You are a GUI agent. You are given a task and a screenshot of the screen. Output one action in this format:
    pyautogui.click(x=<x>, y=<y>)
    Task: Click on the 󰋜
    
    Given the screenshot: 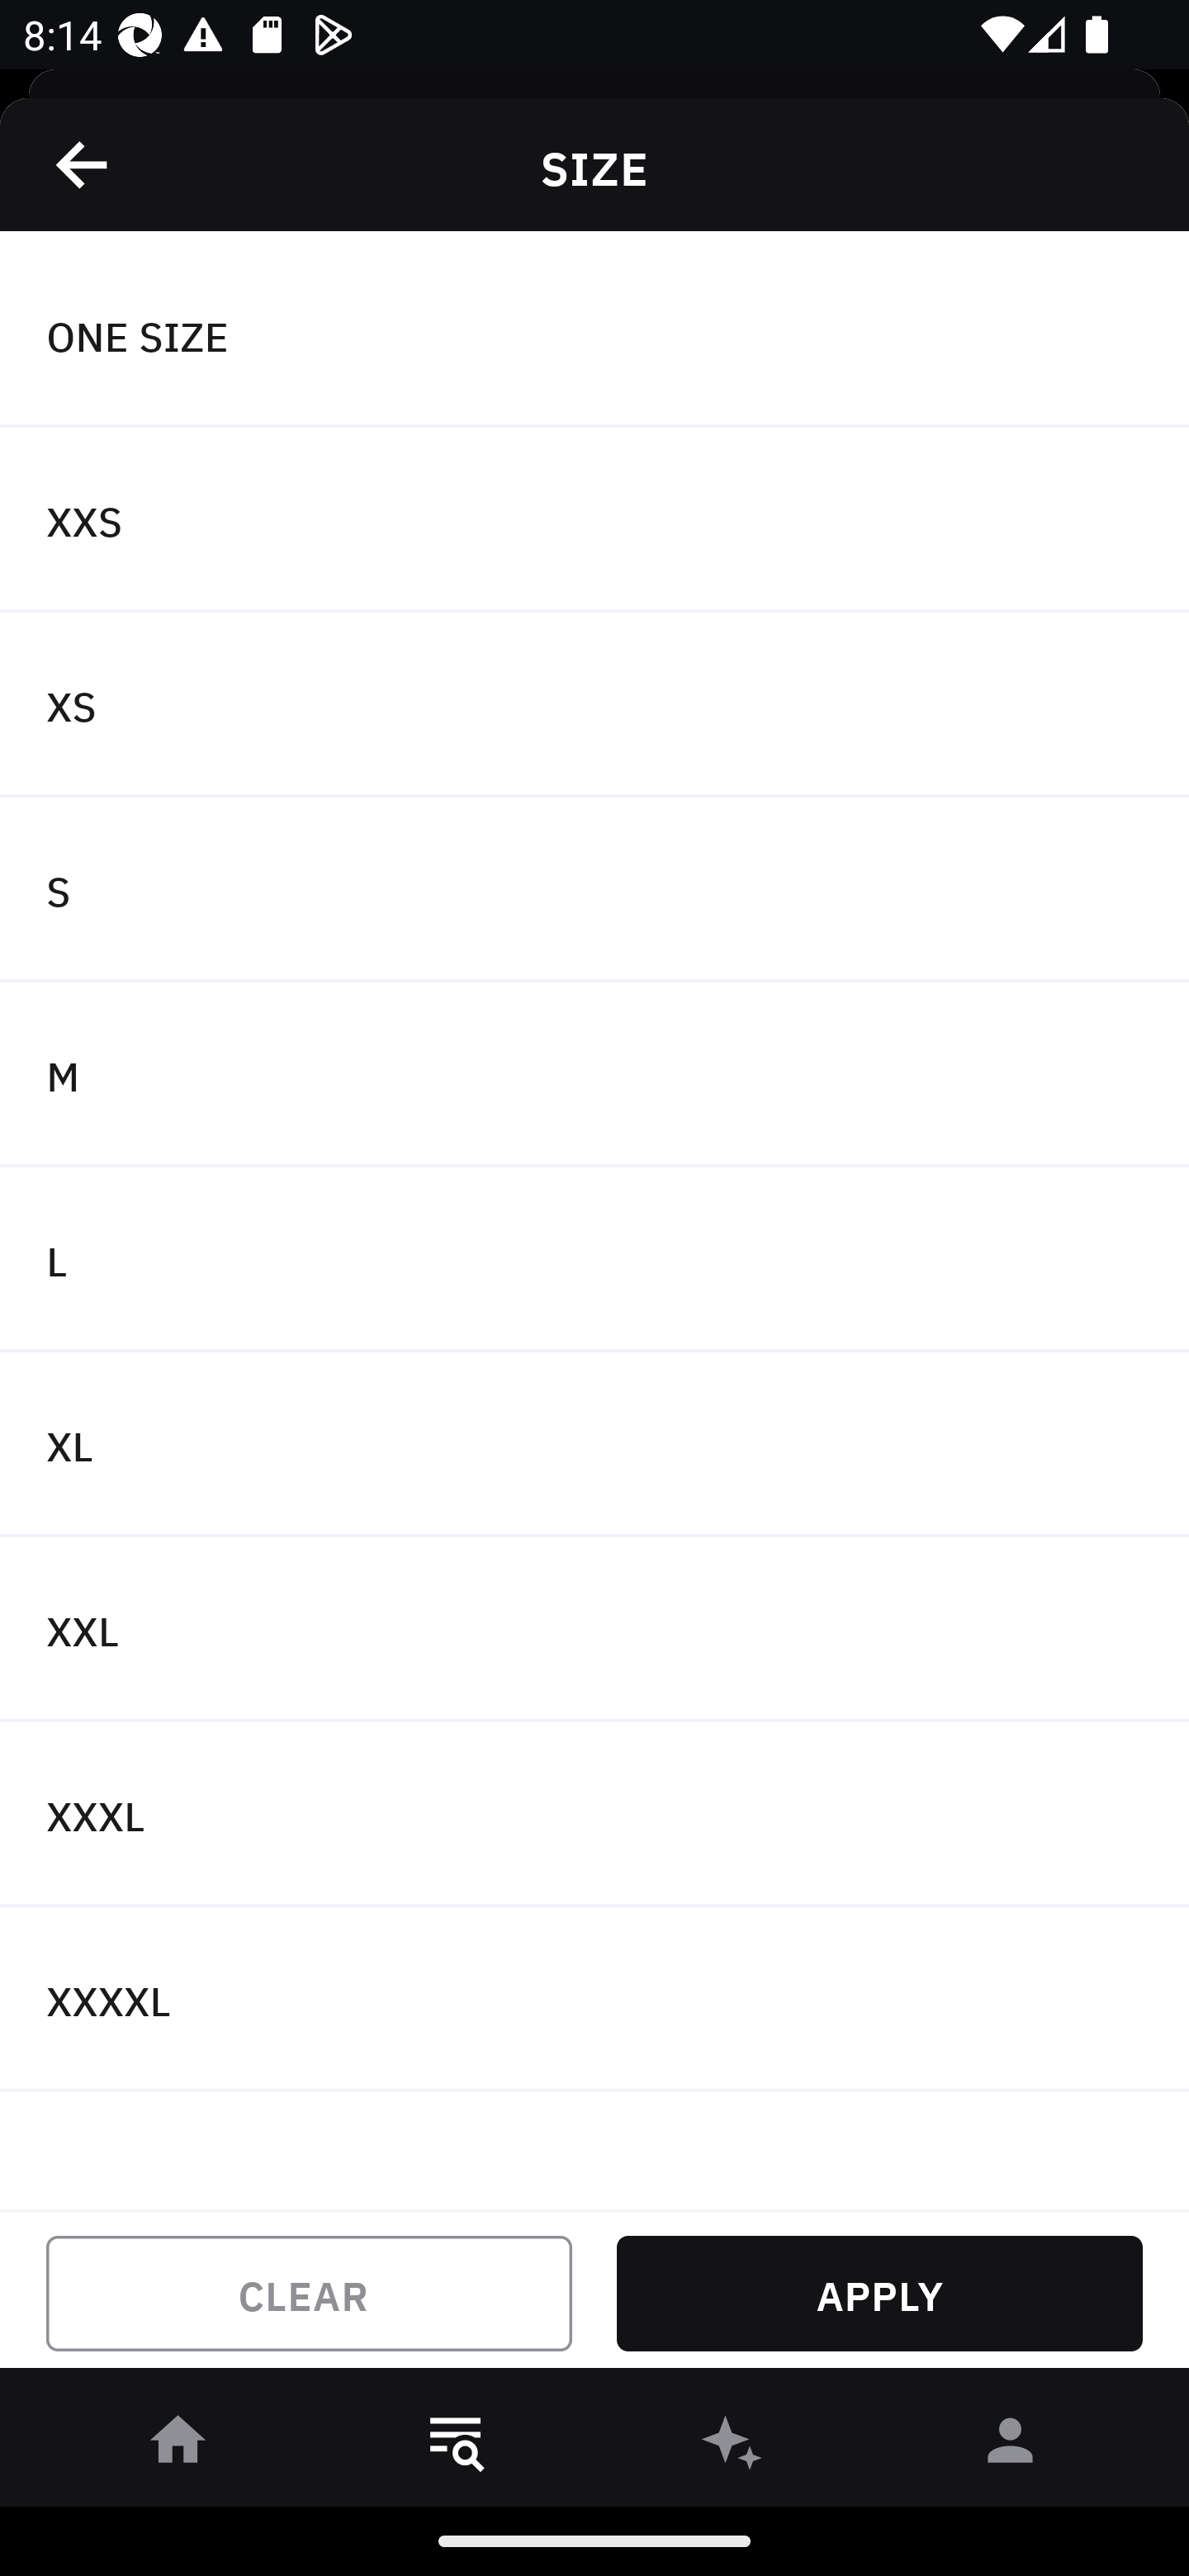 What is the action you would take?
    pyautogui.click(x=178, y=2446)
    